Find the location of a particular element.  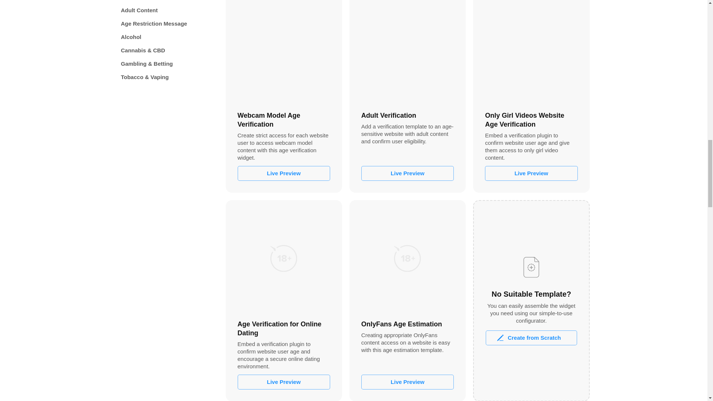

Webcam Model Age Verification is located at coordinates (284, 52).